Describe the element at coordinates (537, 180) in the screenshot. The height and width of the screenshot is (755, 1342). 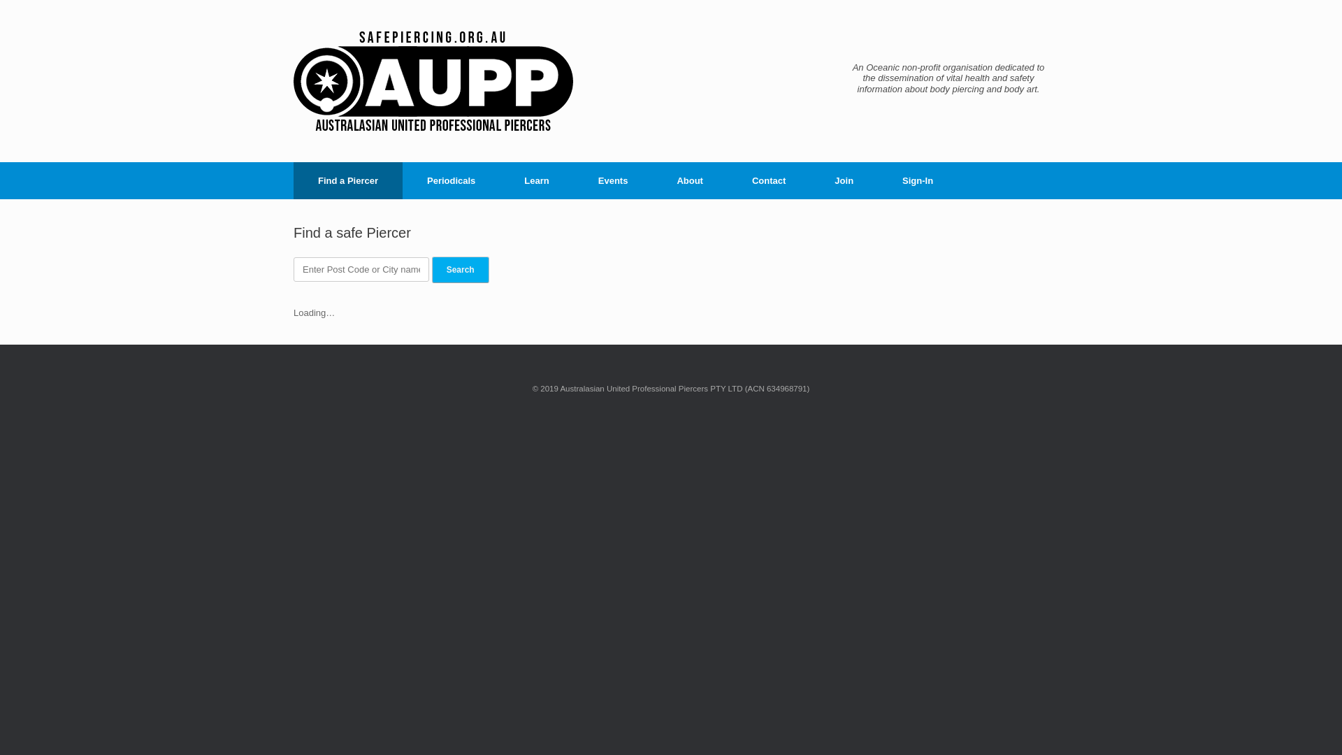
I see `Learn` at that location.